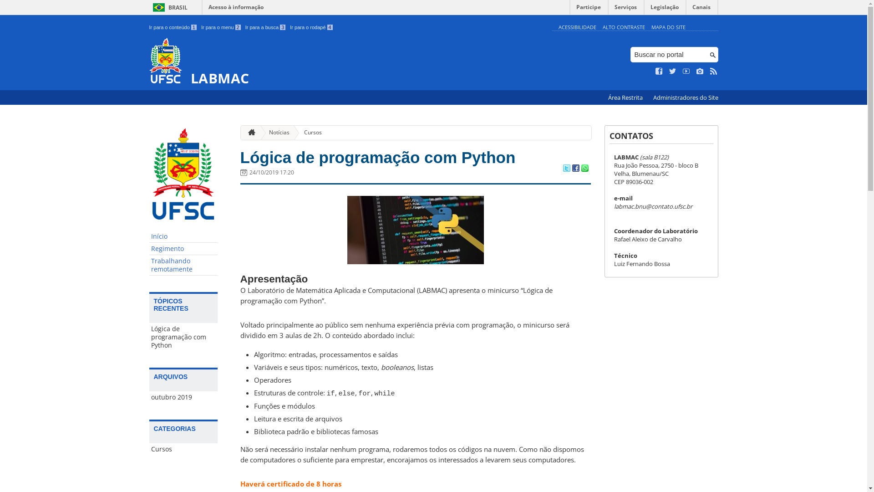 Image resolution: width=874 pixels, height=492 pixels. Describe the element at coordinates (659, 72) in the screenshot. I see `Curta no Facebook` at that location.